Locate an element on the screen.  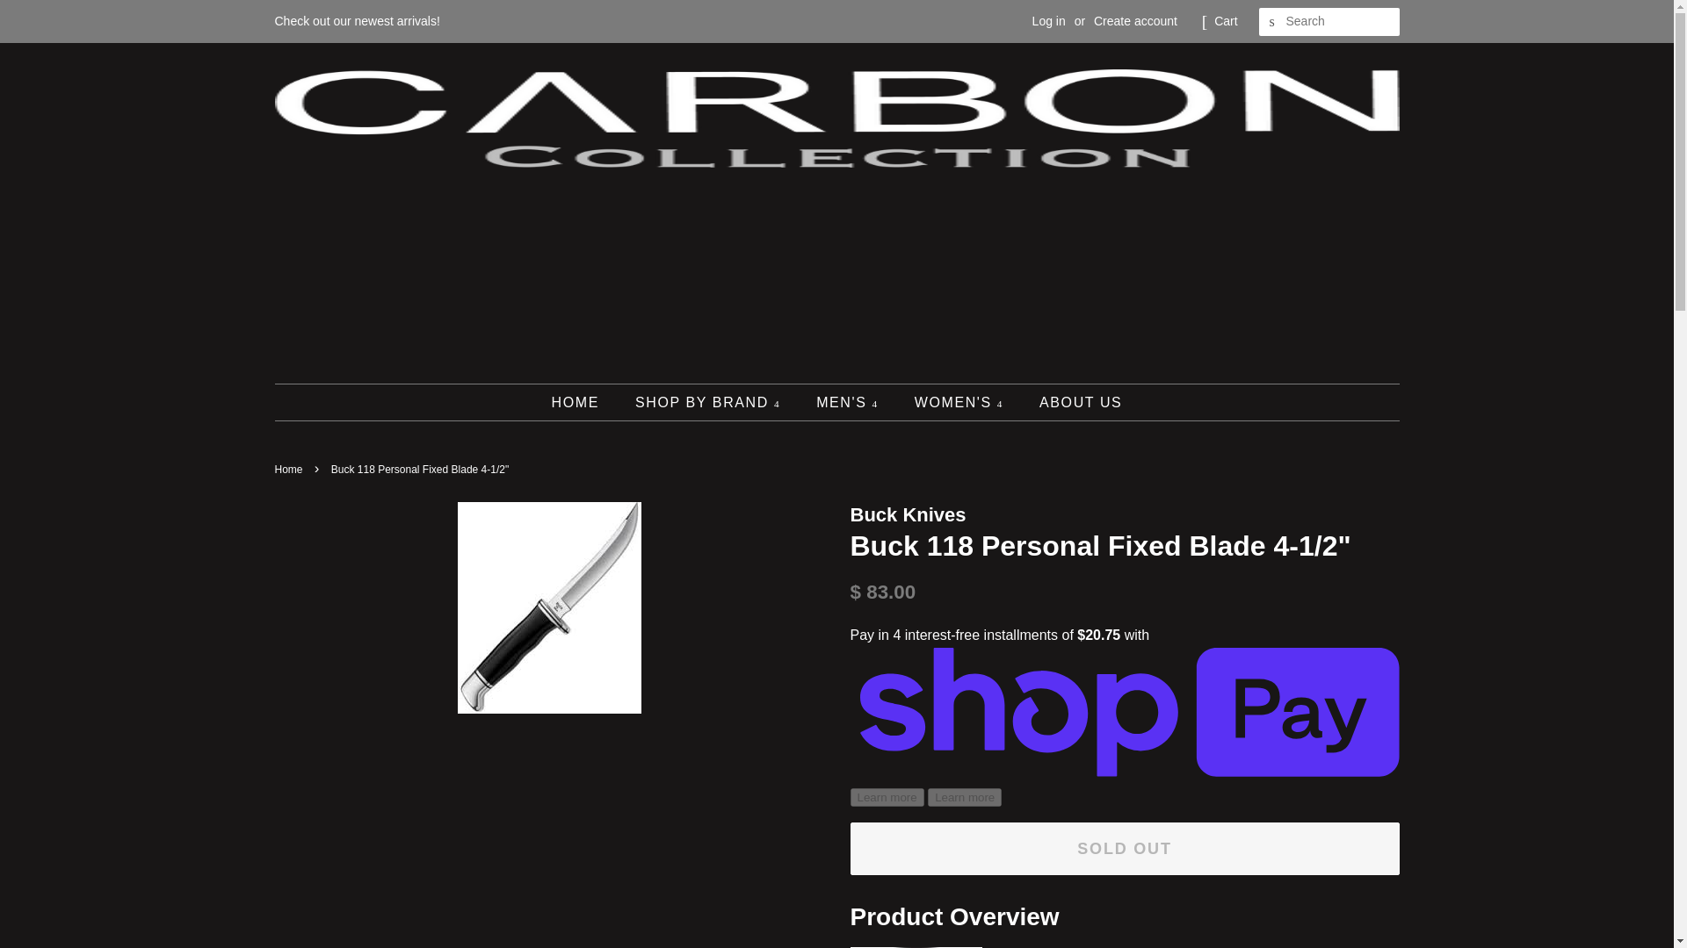
Back to the frontpage is located at coordinates (290, 470).